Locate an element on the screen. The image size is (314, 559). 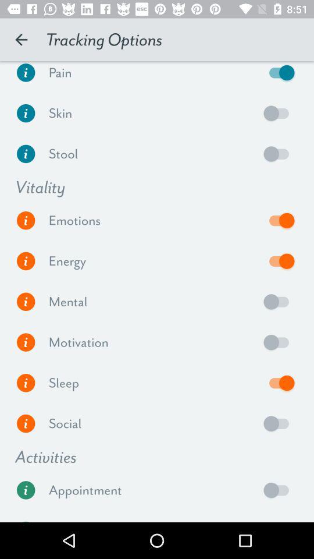
toggle sleep mode is located at coordinates (279, 383).